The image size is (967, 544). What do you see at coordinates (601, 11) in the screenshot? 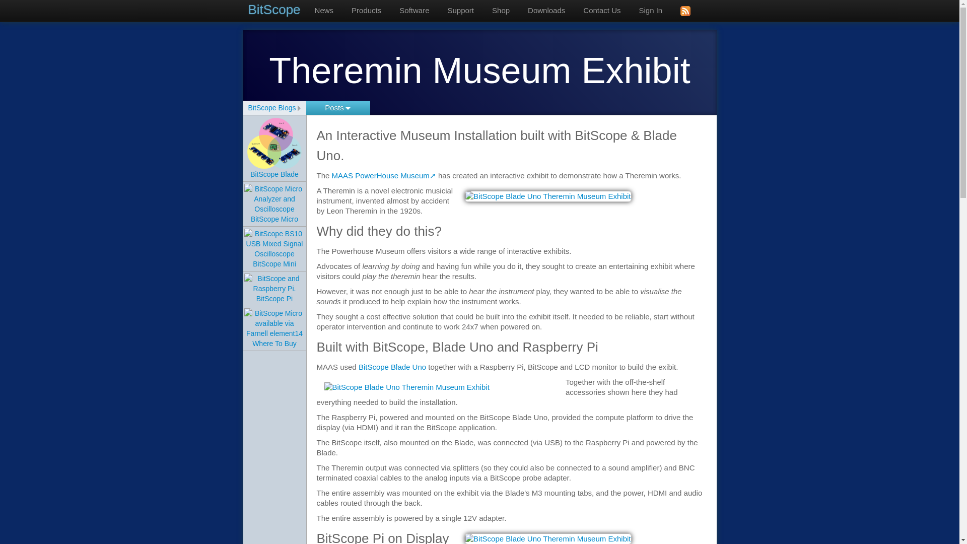
I see `How to contact us.` at bounding box center [601, 11].